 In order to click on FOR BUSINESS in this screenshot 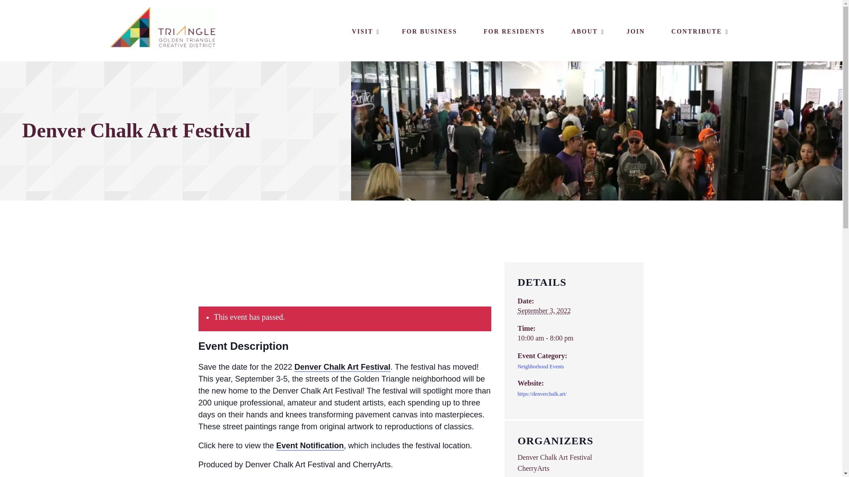, I will do `click(429, 32)`.